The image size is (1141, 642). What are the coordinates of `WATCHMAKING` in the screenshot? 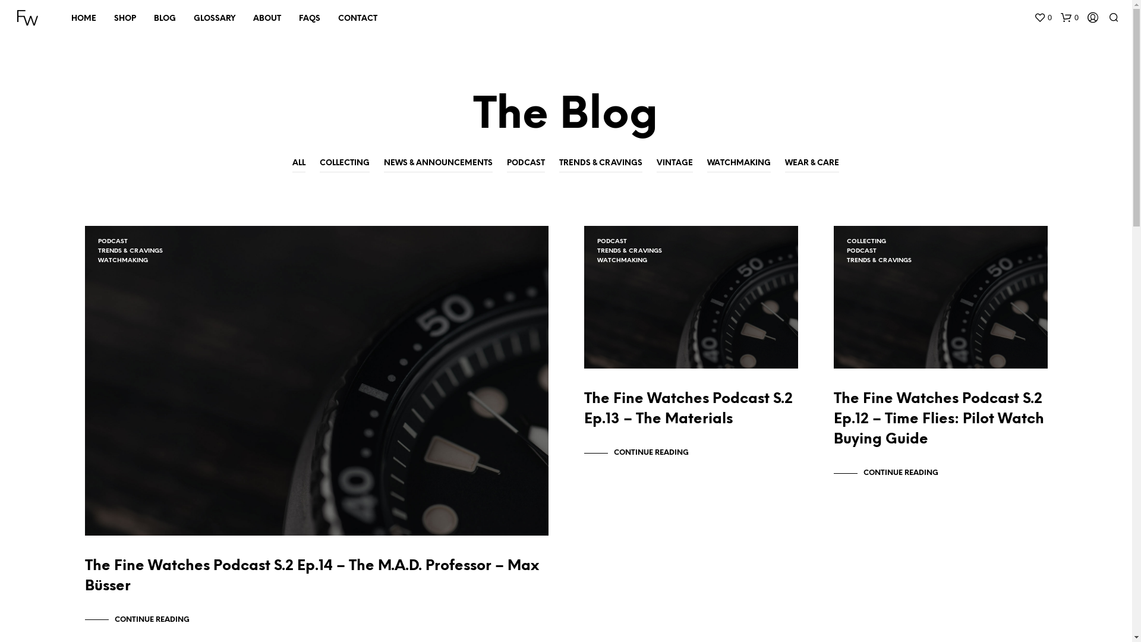 It's located at (622, 260).